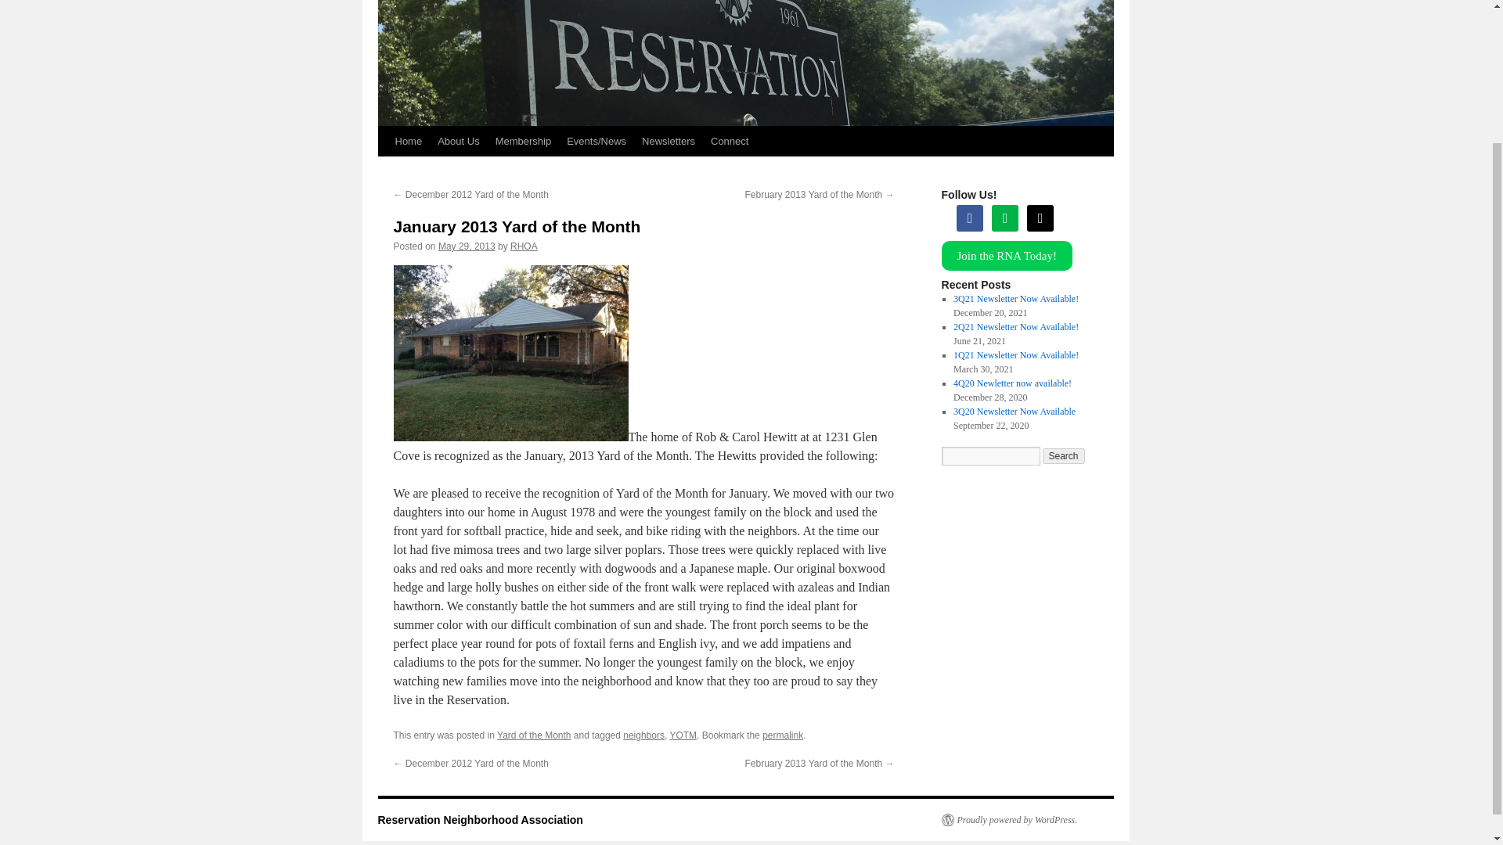  What do you see at coordinates (1011, 383) in the screenshot?
I see `4Q20 Newletter now available!` at bounding box center [1011, 383].